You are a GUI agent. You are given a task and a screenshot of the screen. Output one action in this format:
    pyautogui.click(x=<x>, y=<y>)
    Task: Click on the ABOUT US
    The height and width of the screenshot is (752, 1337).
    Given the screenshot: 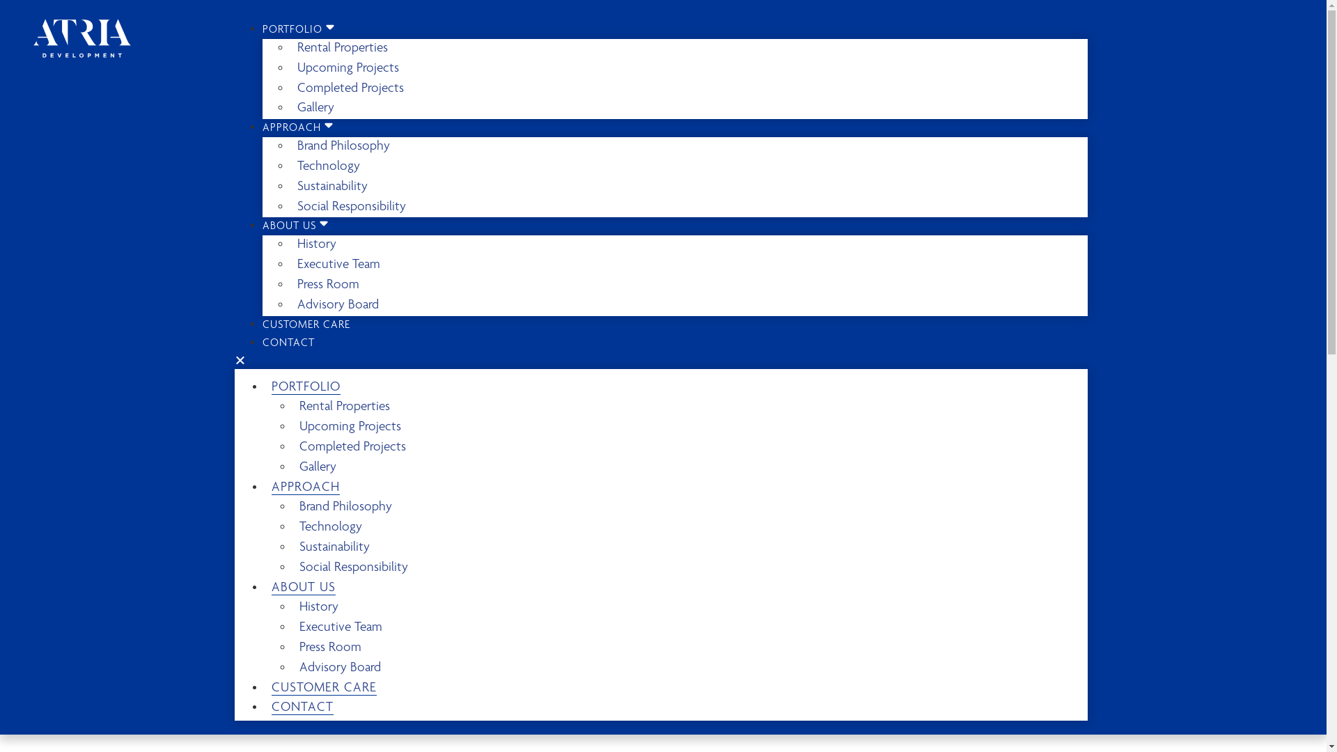 What is the action you would take?
    pyautogui.click(x=311, y=588)
    